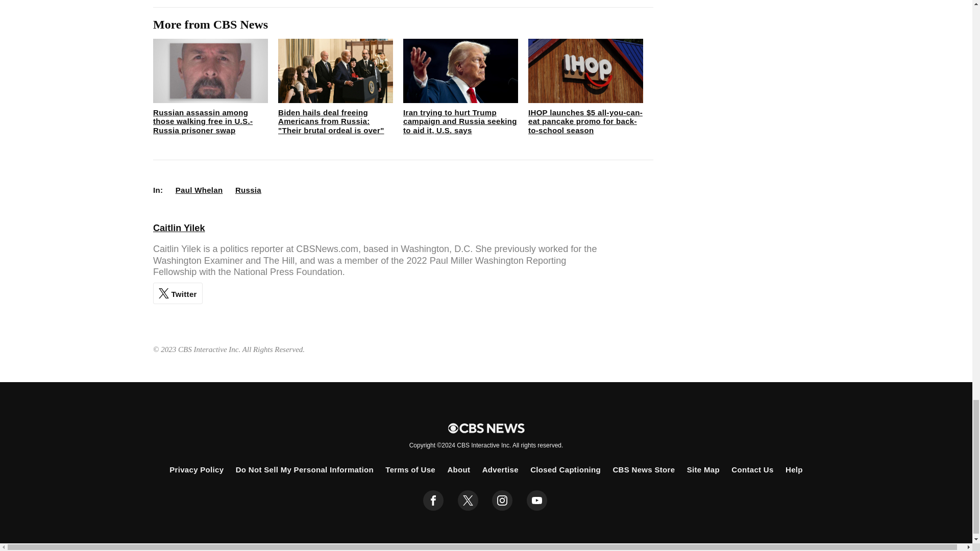  What do you see at coordinates (468, 500) in the screenshot?
I see `twitter` at bounding box center [468, 500].